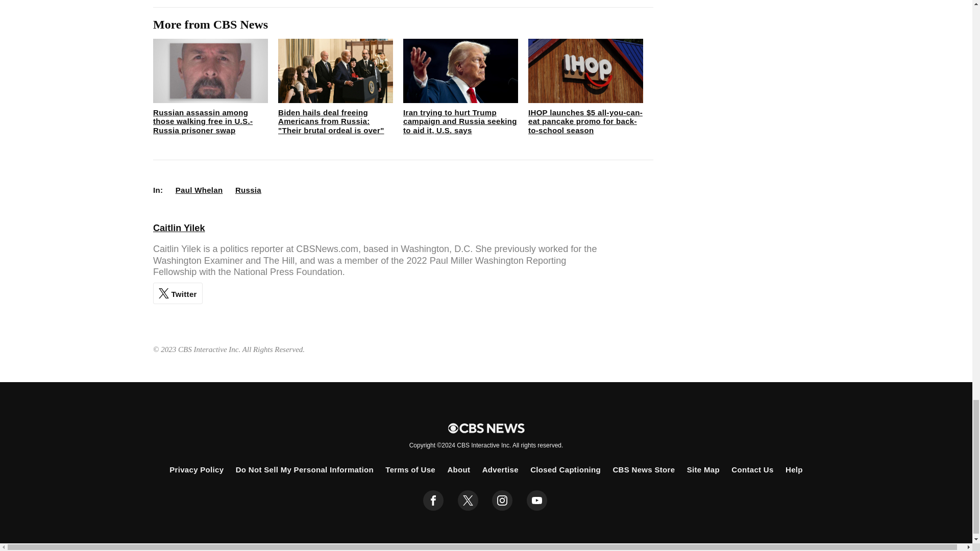  What do you see at coordinates (468, 500) in the screenshot?
I see `twitter` at bounding box center [468, 500].